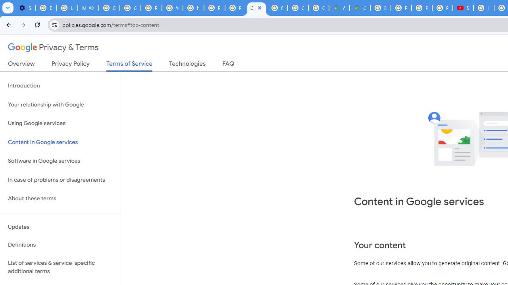 This screenshot has width=508, height=285. What do you see at coordinates (60, 245) in the screenshot?
I see `Definitions` at bounding box center [60, 245].